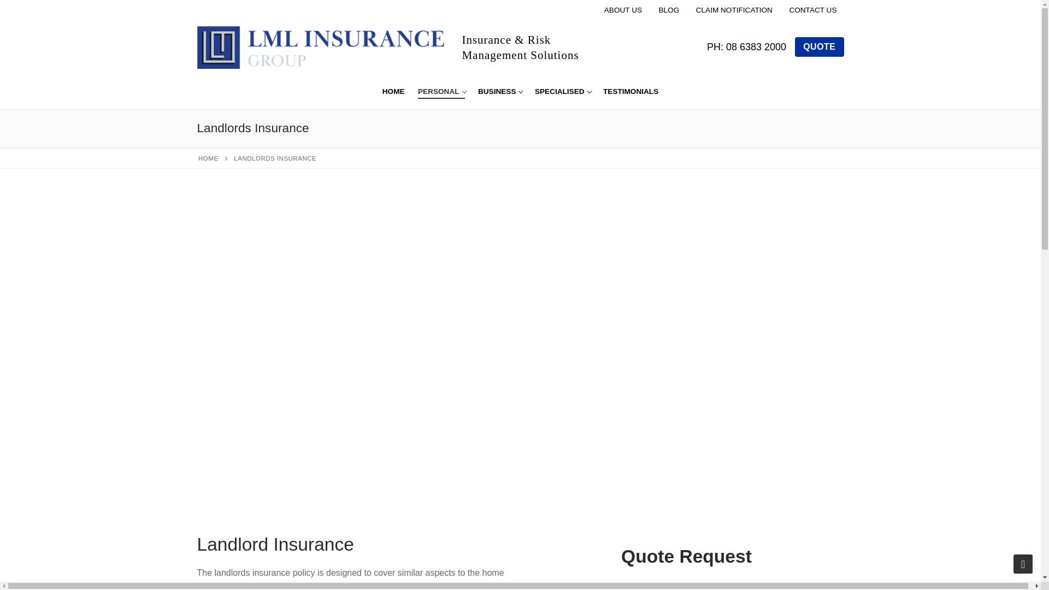 This screenshot has width=1049, height=590. What do you see at coordinates (441, 92) in the screenshot?
I see `BLOG` at bounding box center [441, 92].